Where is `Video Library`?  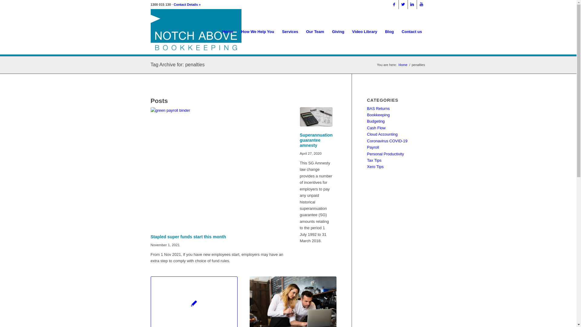 Video Library is located at coordinates (365, 32).